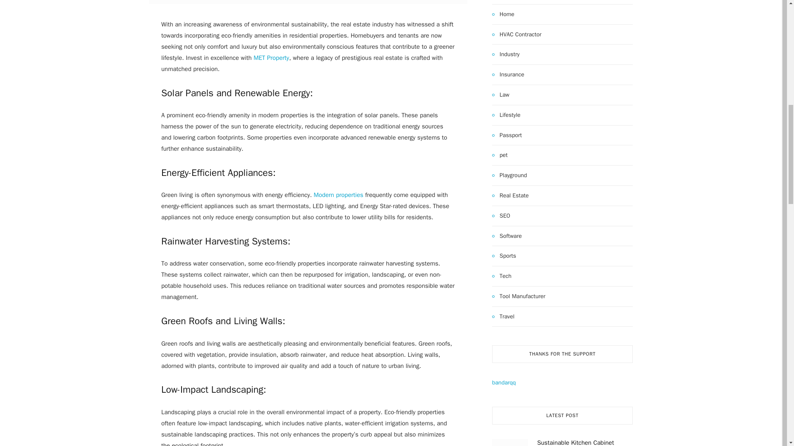 The width and height of the screenshot is (794, 446). I want to click on MET Property, so click(271, 58).